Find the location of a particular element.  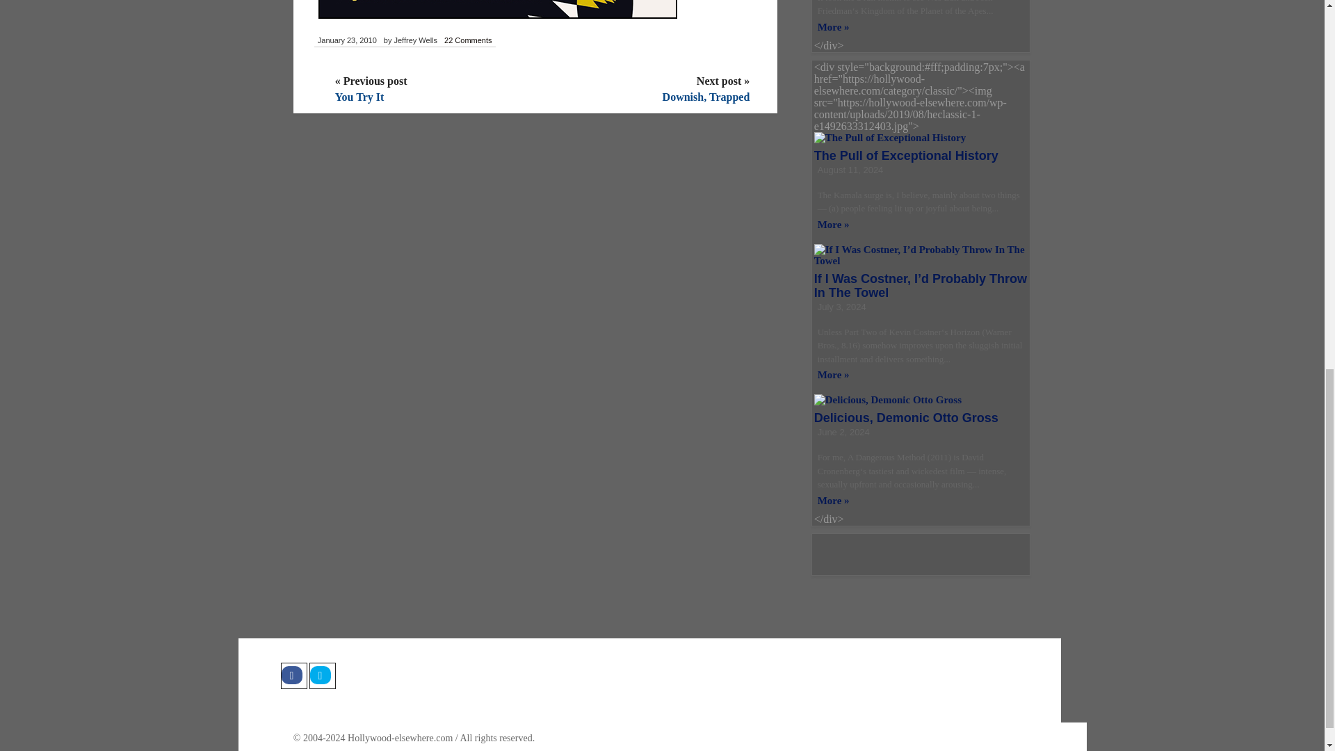

Facebook is located at coordinates (293, 676).